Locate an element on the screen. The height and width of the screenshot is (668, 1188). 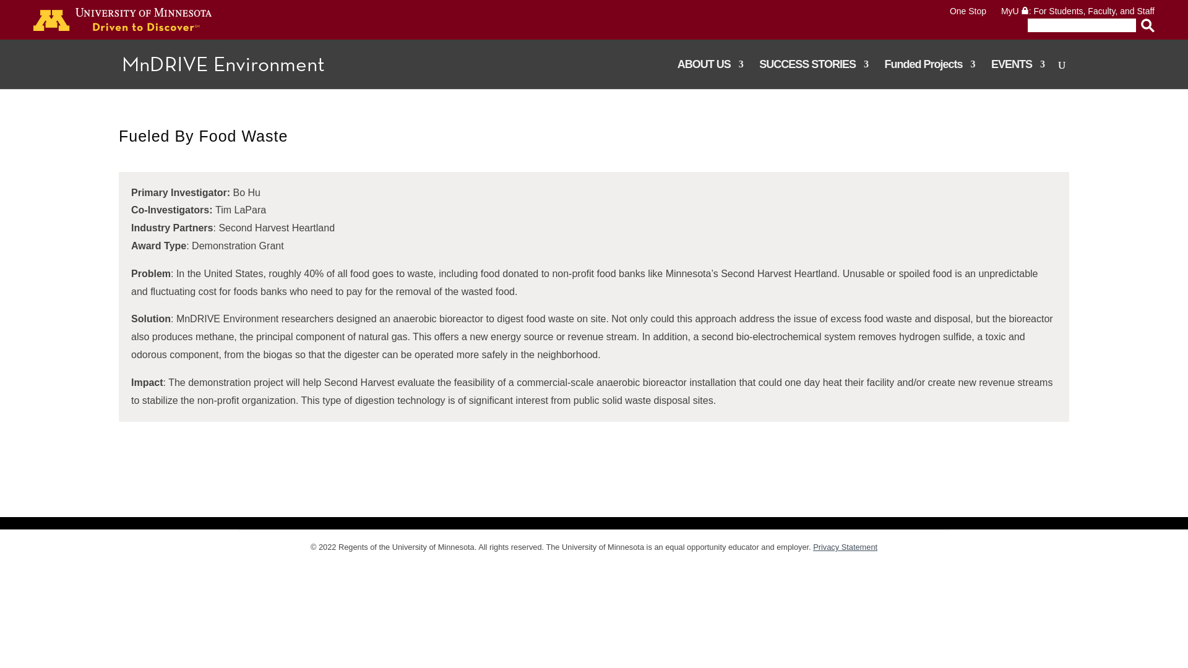
SUCCESS STORIES is located at coordinates (813, 74).